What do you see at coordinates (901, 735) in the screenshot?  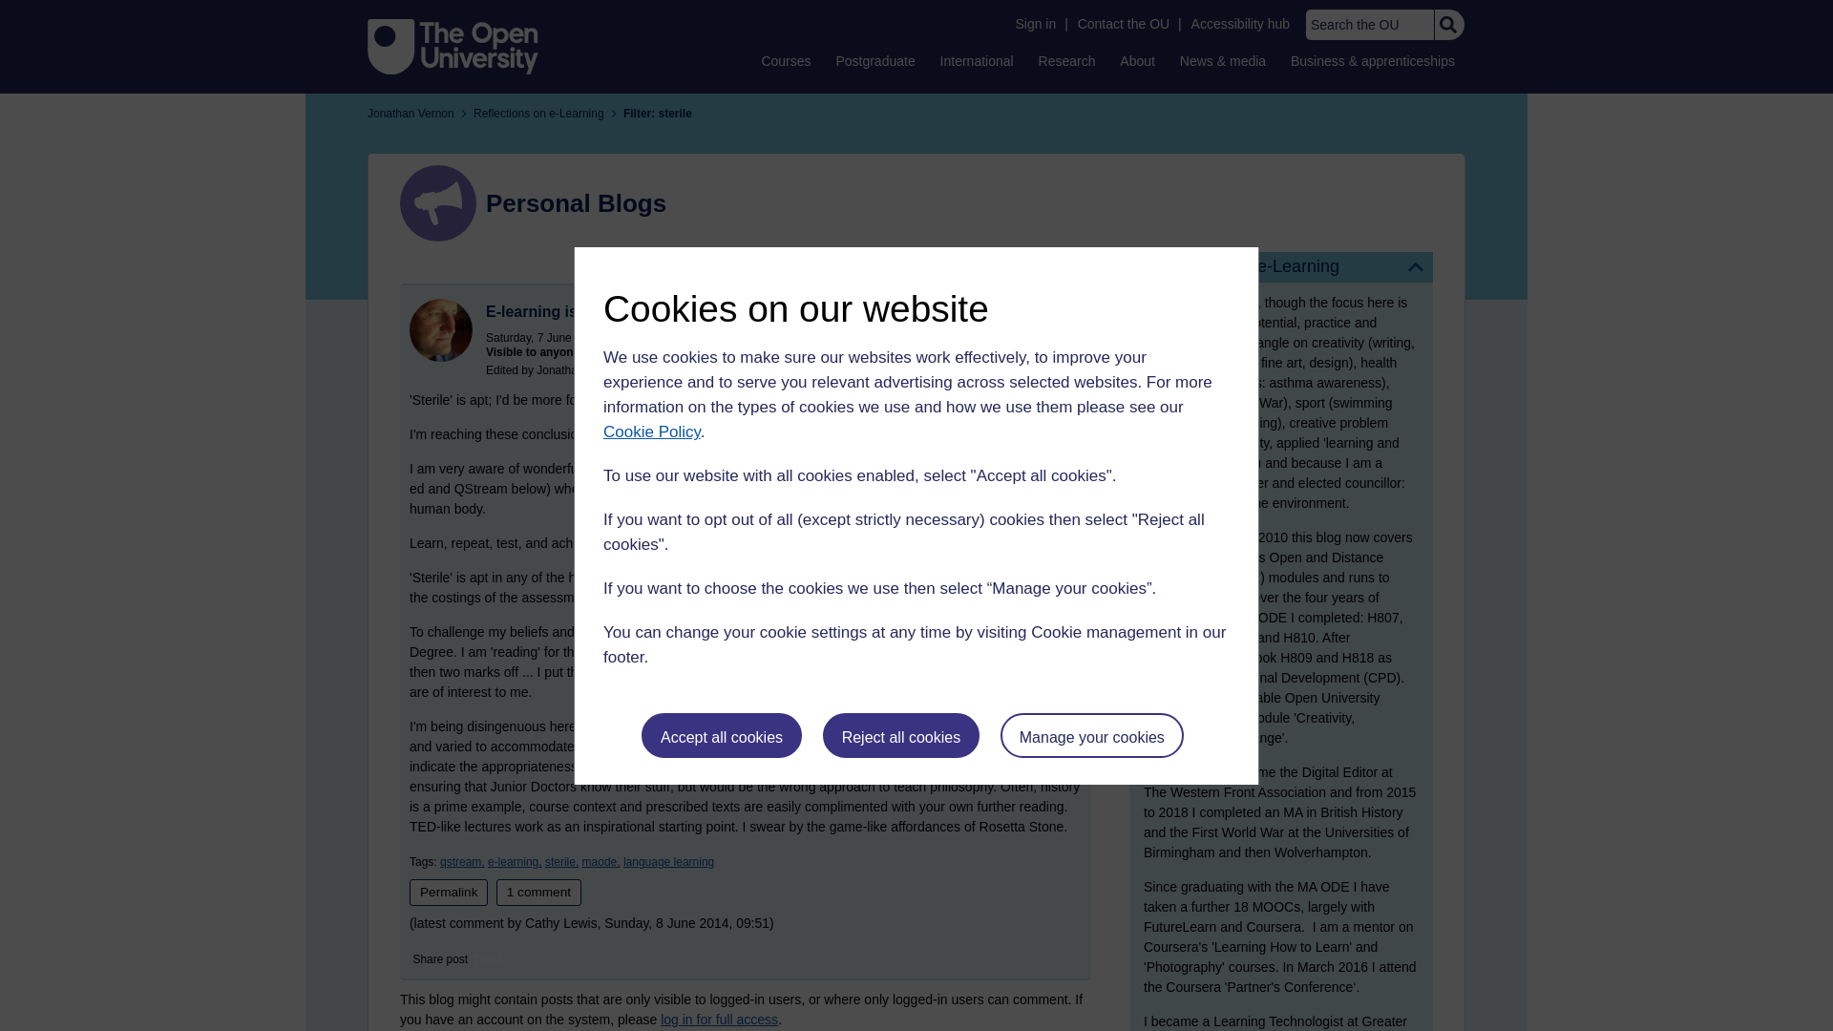 I see `Reject all cookies` at bounding box center [901, 735].